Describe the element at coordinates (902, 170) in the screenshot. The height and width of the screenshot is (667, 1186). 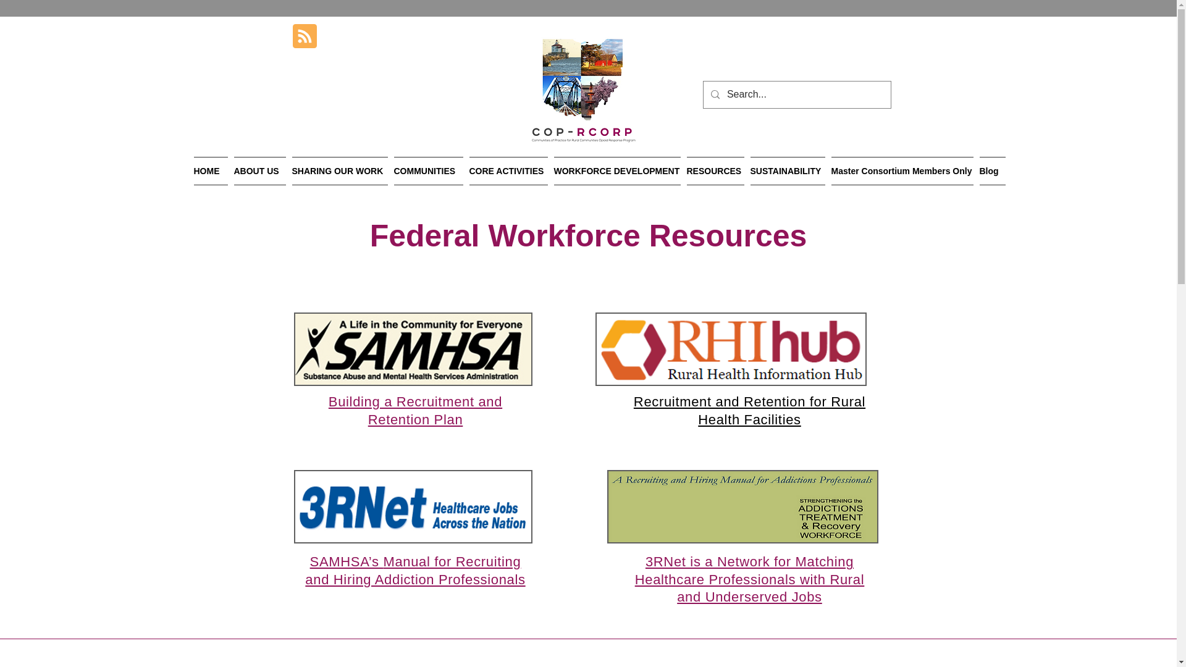
I see `Master Consortium Members Only` at that location.